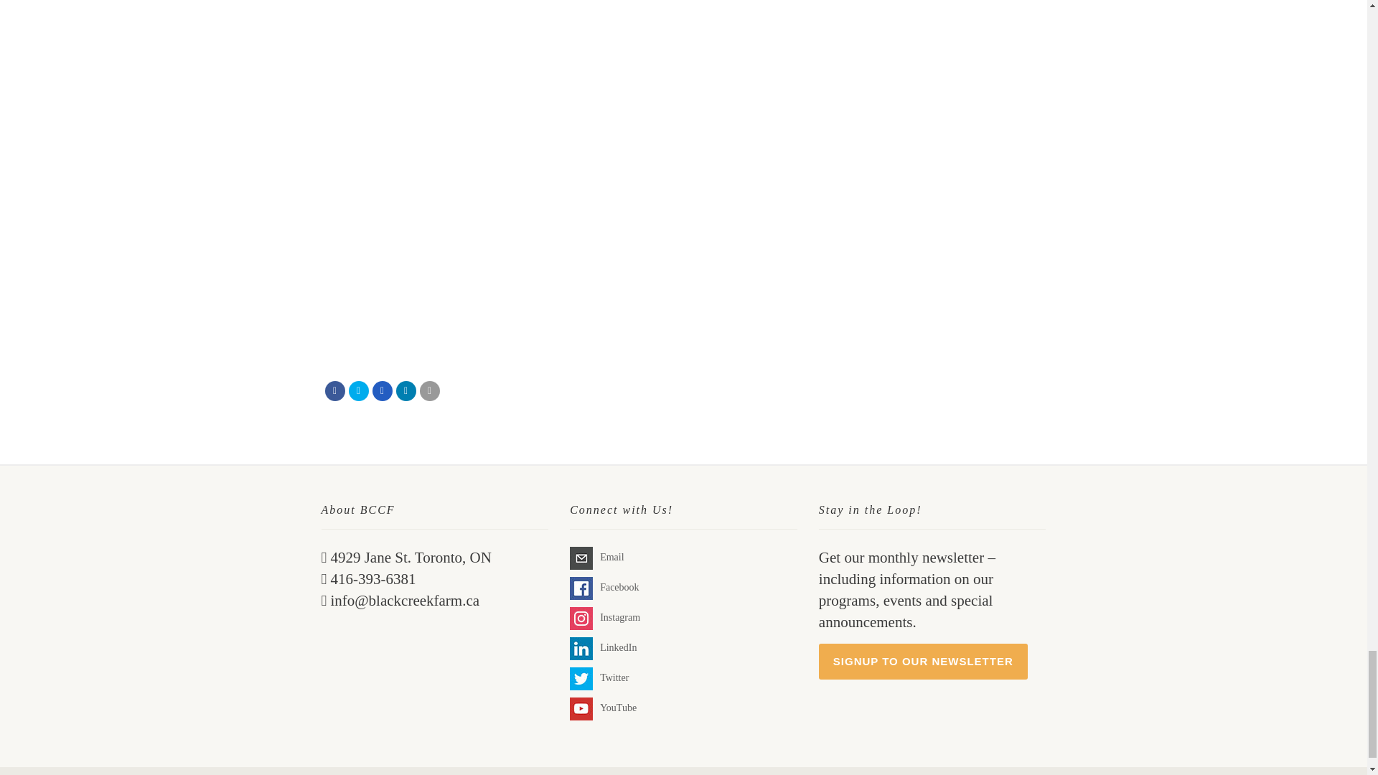 This screenshot has width=1378, height=775. I want to click on Email, so click(581, 558).